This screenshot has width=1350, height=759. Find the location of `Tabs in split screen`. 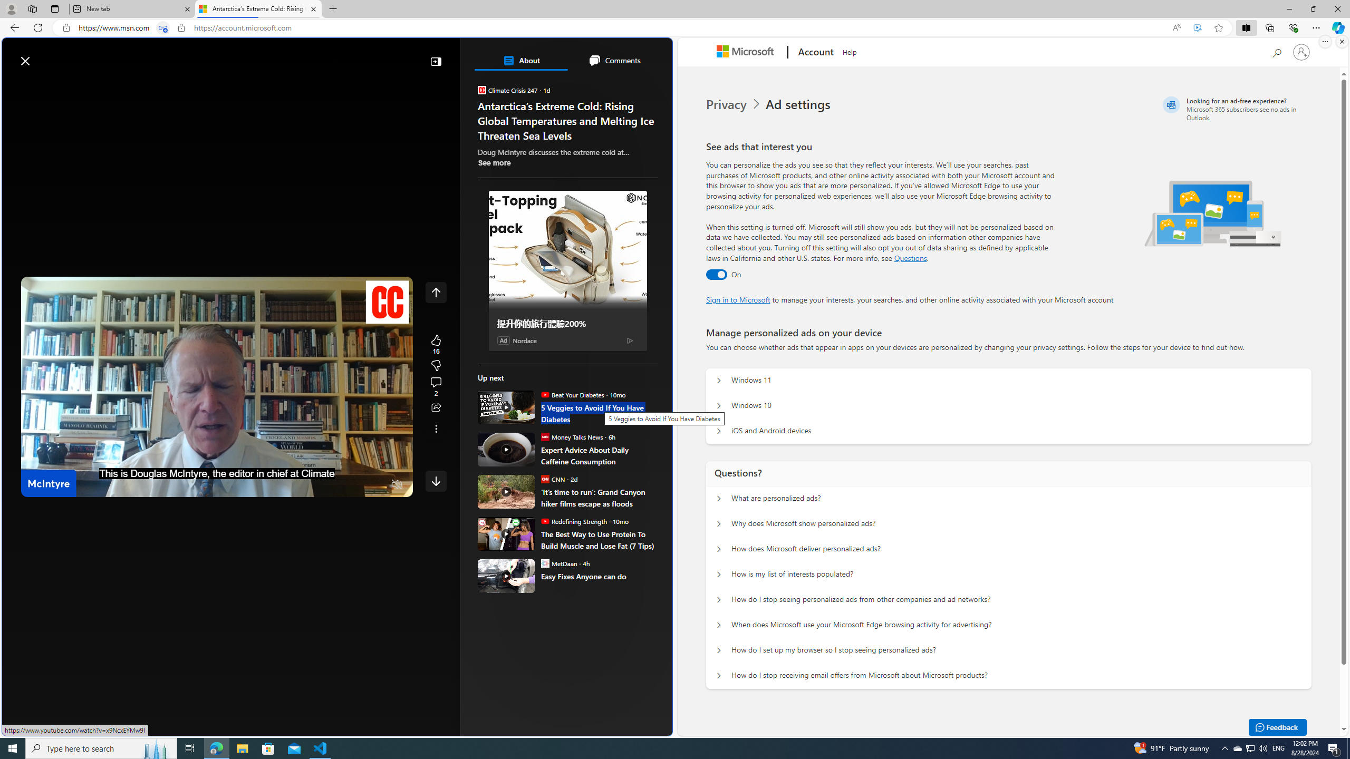

Tabs in split screen is located at coordinates (163, 28).